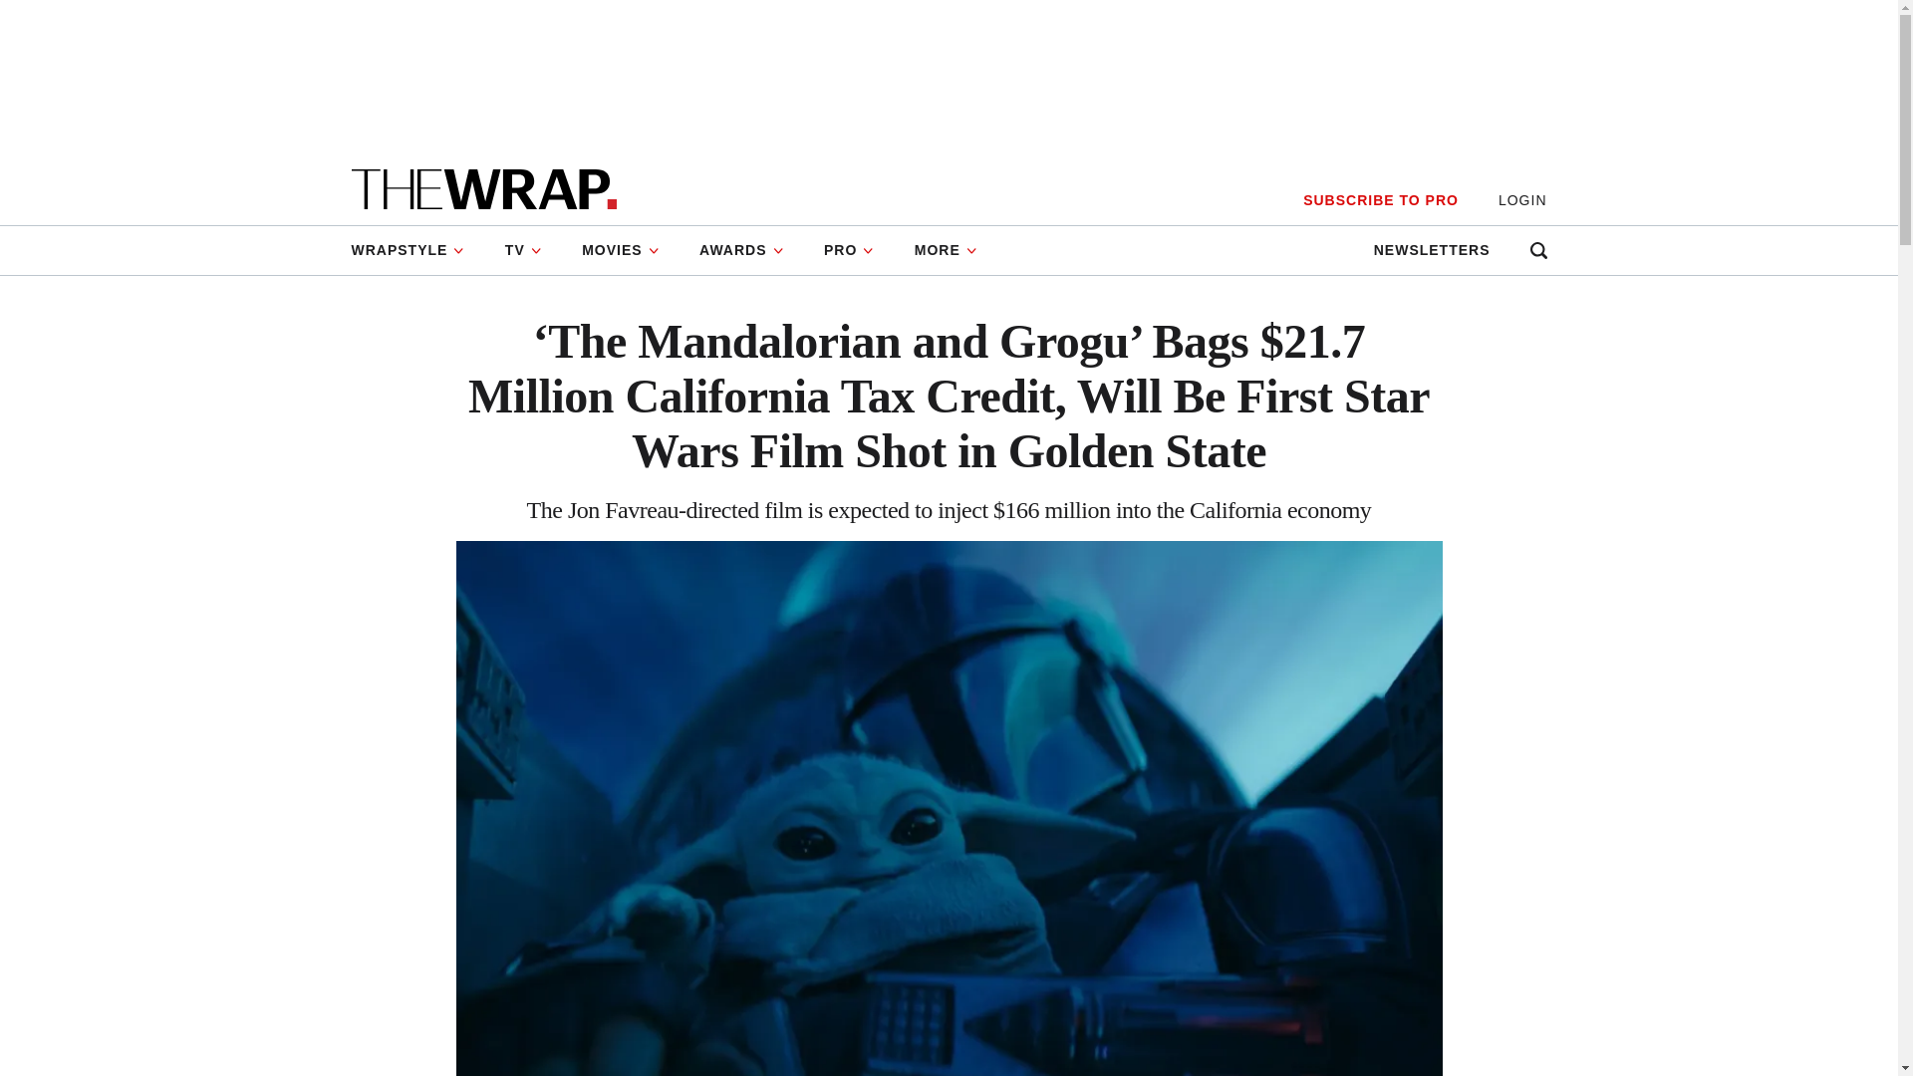 Image resolution: width=1913 pixels, height=1076 pixels. Describe the element at coordinates (849, 250) in the screenshot. I see `PRO` at that location.